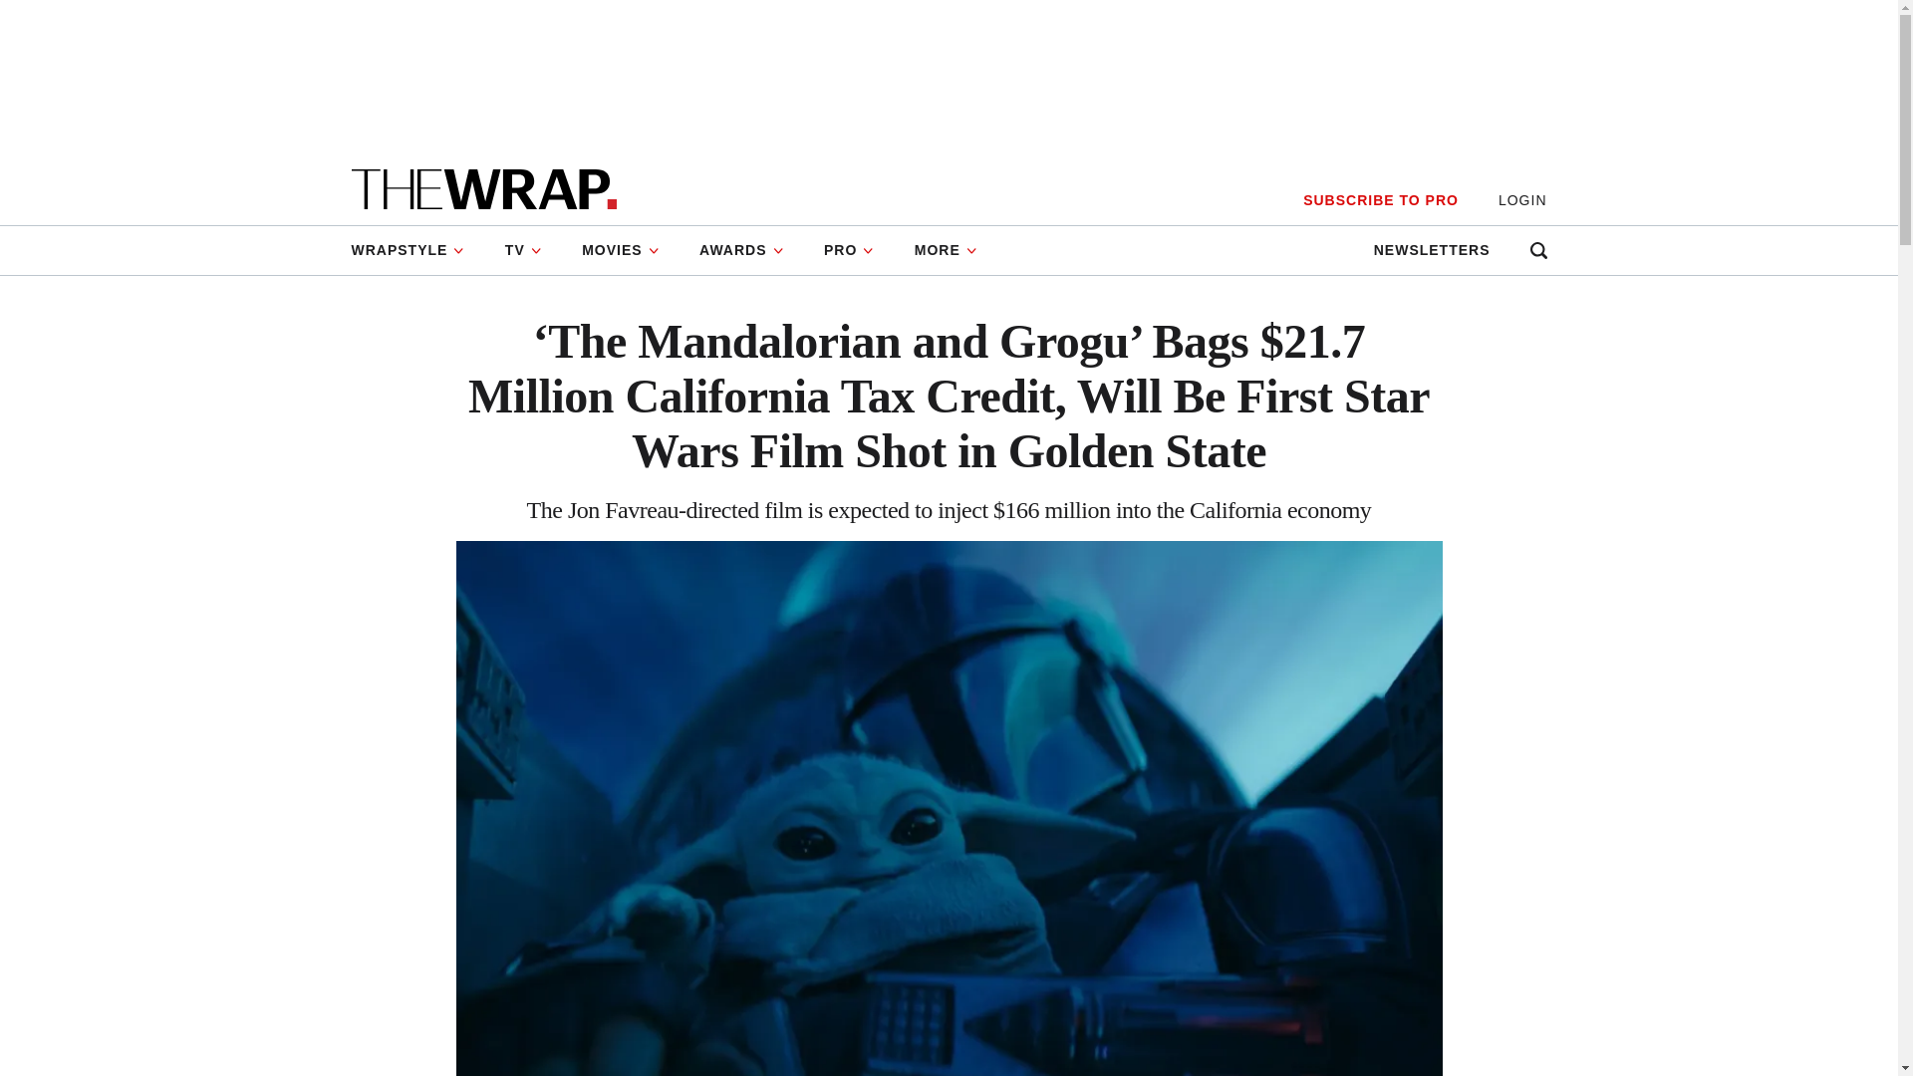 Image resolution: width=1913 pixels, height=1076 pixels. Describe the element at coordinates (849, 250) in the screenshot. I see `PRO` at that location.